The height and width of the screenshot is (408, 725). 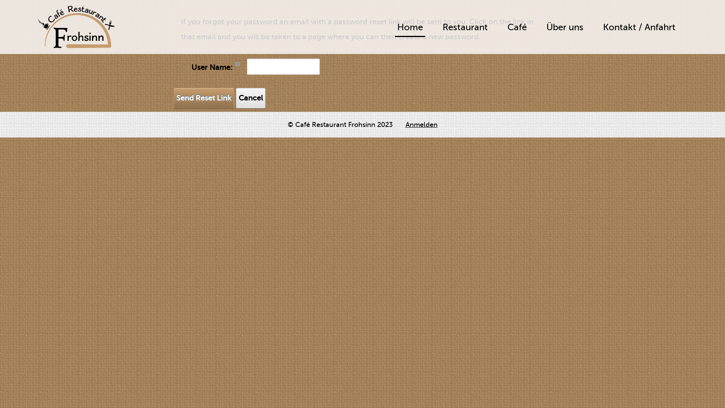 I want to click on Kontakt / Anfahrt, so click(x=639, y=27).